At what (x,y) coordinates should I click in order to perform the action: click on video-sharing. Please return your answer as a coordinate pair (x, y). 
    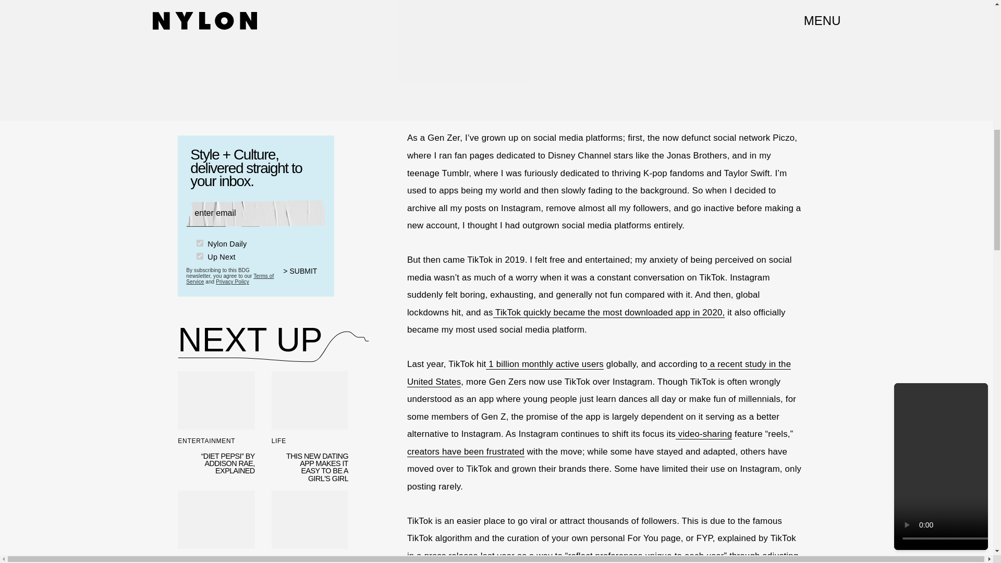
    Looking at the image, I should click on (704, 434).